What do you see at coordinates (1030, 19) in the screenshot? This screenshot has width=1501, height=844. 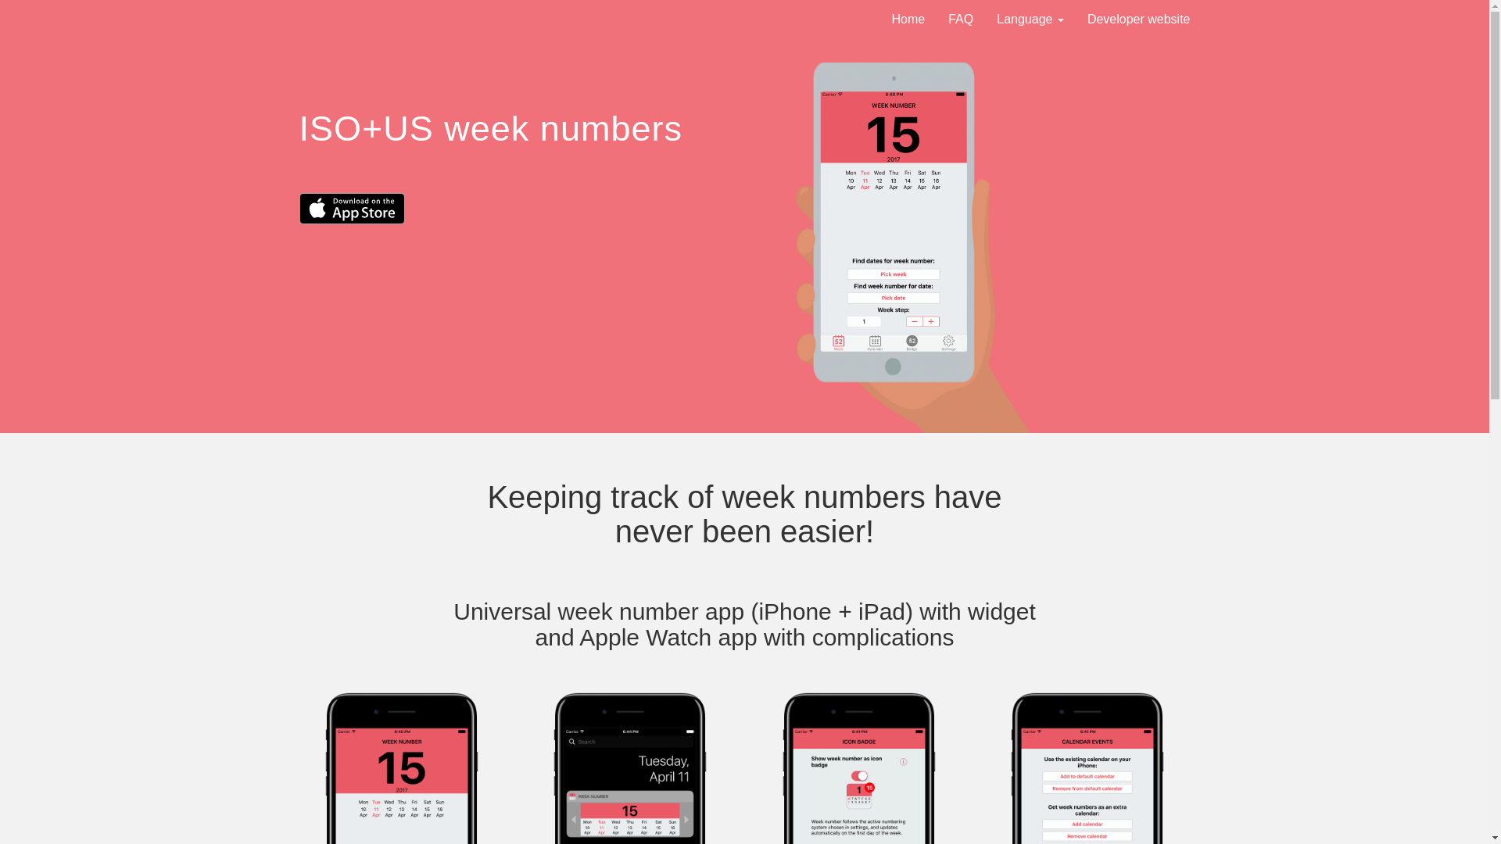 I see `Language` at bounding box center [1030, 19].